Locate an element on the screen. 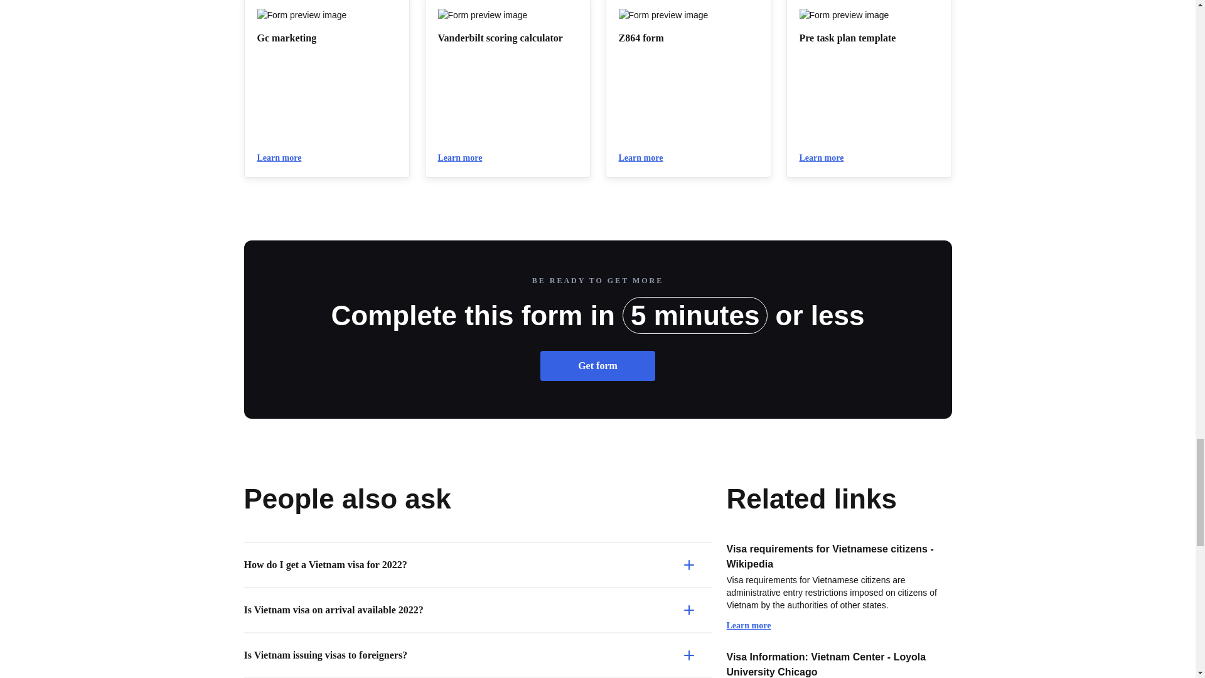 This screenshot has height=678, width=1205. Learn more is located at coordinates (827, 158).